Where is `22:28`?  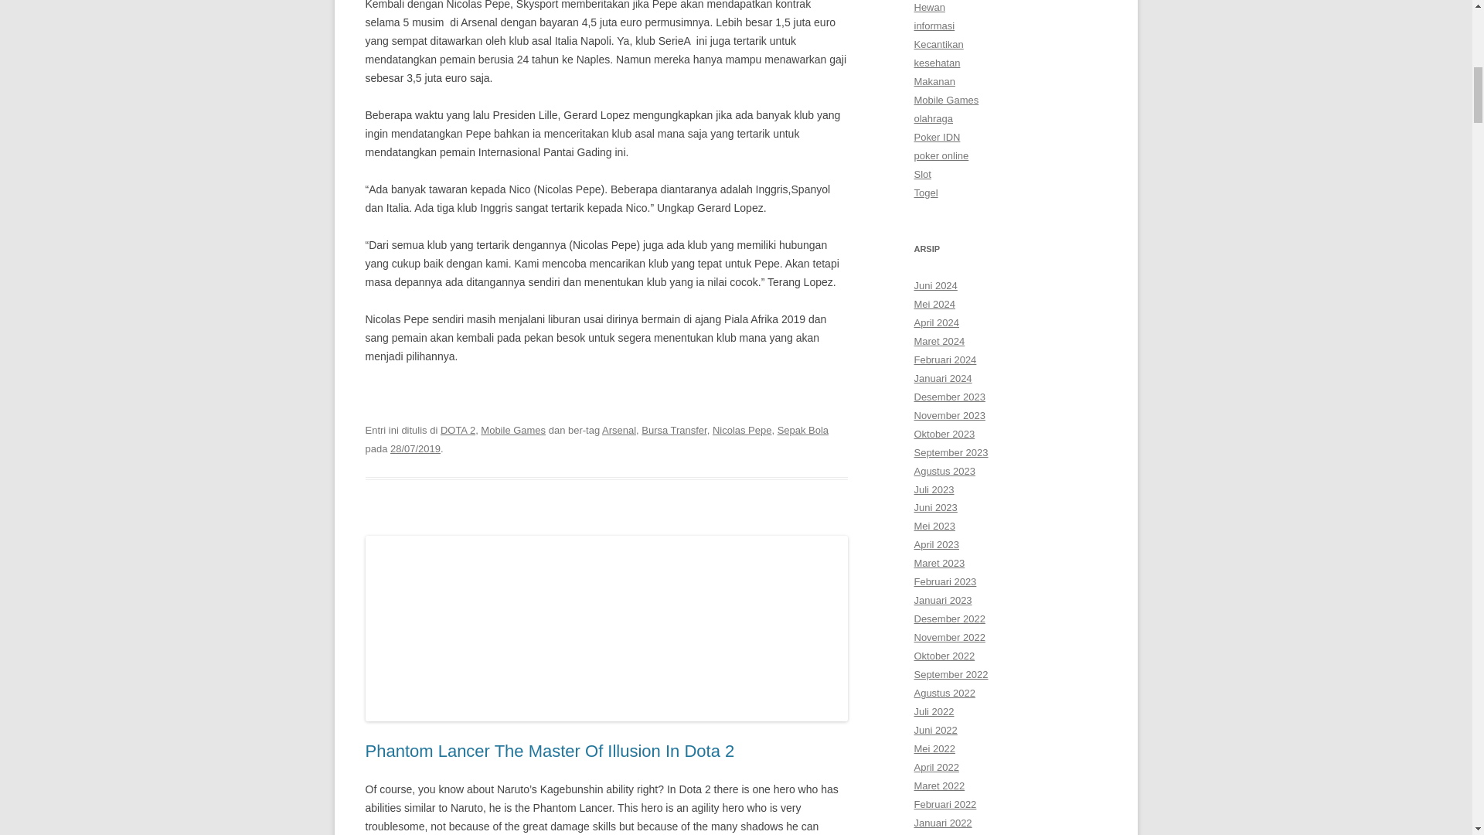
22:28 is located at coordinates (415, 448).